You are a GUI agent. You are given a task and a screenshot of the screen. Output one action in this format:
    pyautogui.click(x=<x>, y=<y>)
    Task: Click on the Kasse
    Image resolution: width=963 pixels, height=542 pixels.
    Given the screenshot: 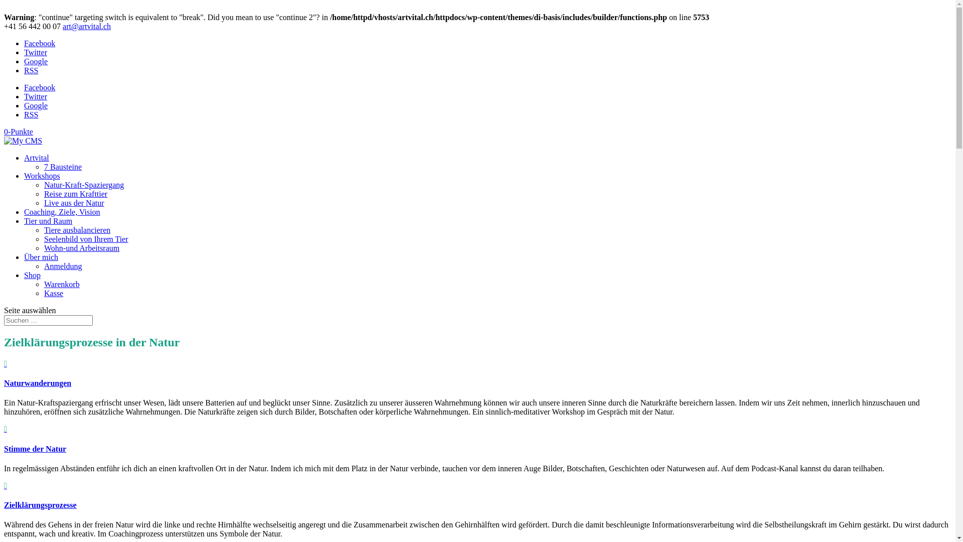 What is the action you would take?
    pyautogui.click(x=54, y=293)
    